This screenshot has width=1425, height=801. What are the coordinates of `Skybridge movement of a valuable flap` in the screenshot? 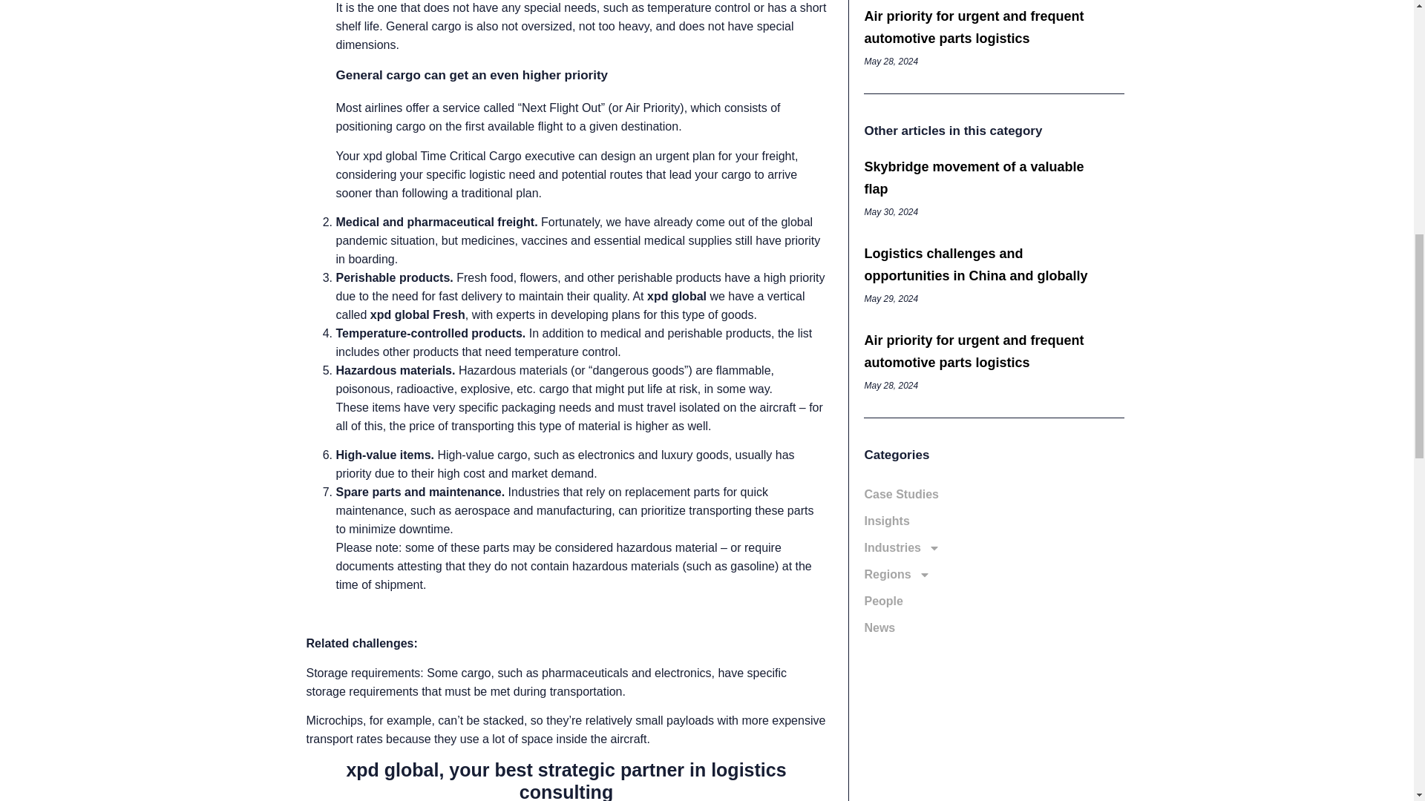 It's located at (973, 177).